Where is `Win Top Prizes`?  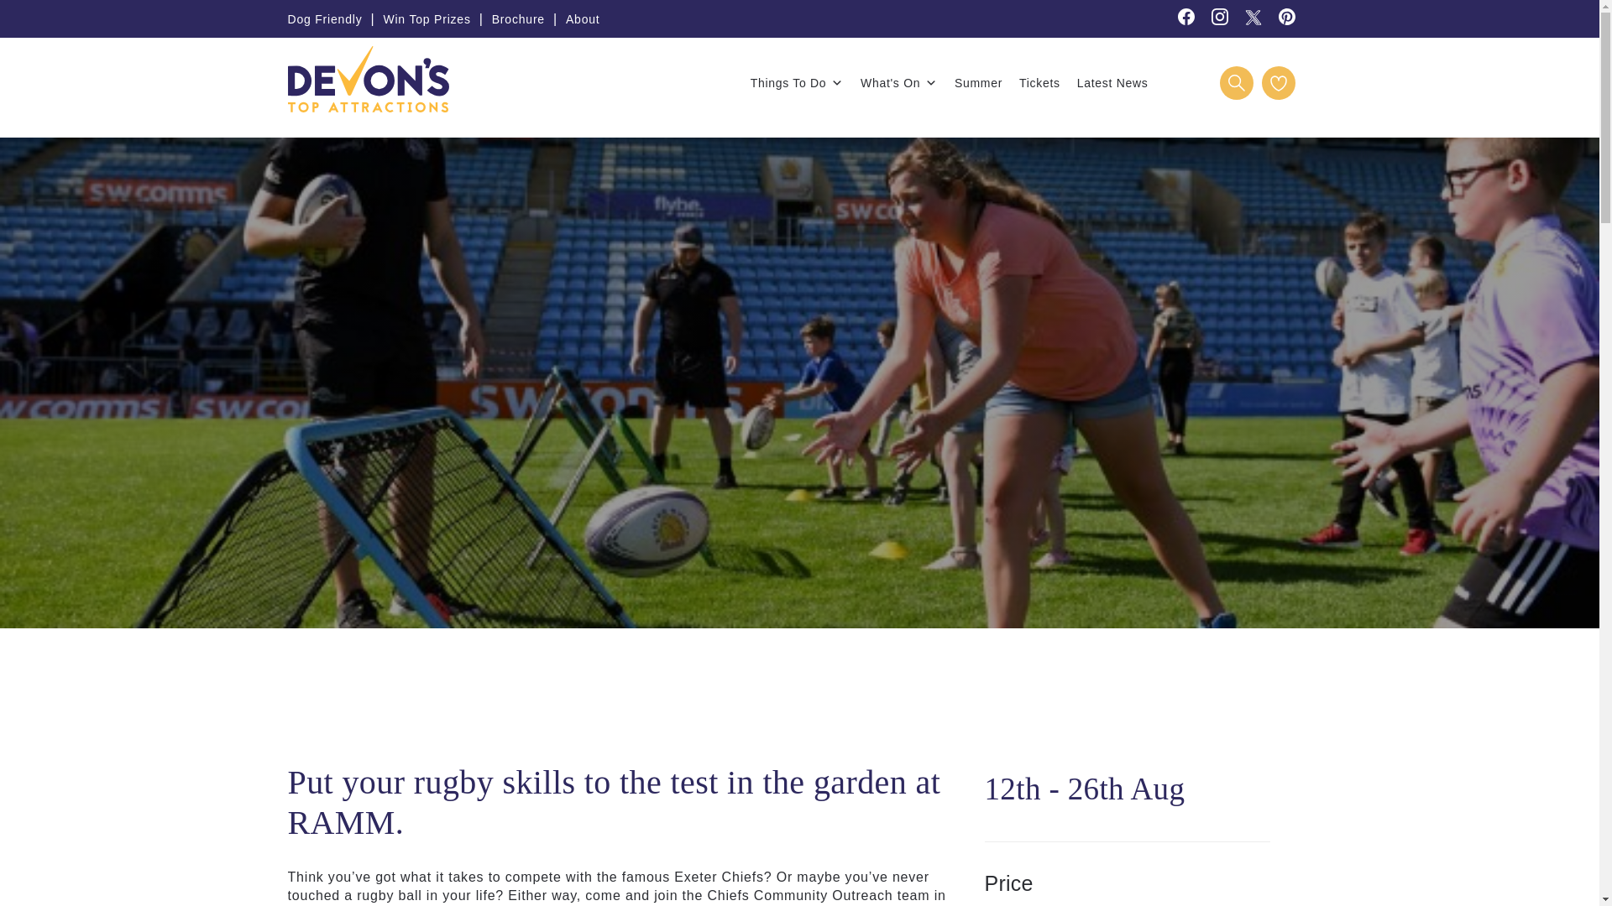
Win Top Prizes is located at coordinates (427, 18).